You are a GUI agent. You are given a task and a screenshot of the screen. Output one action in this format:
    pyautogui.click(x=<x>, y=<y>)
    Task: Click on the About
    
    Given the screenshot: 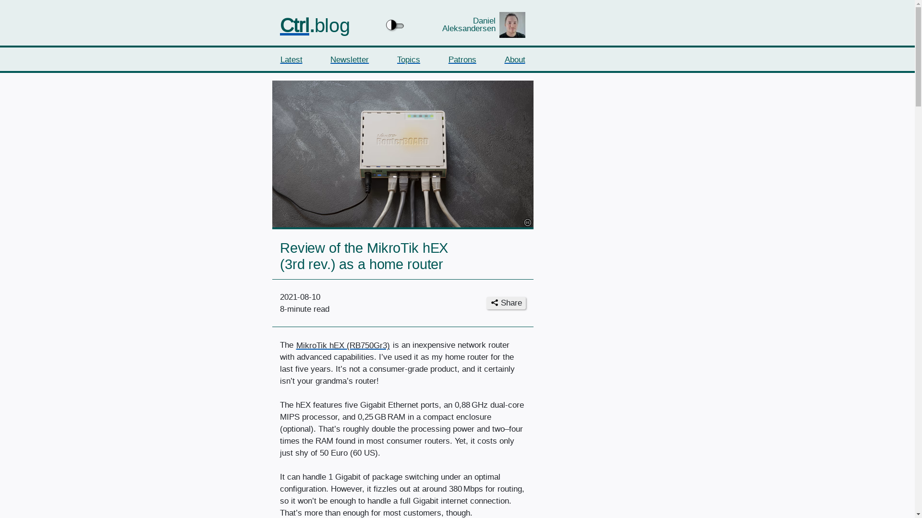 What is the action you would take?
    pyautogui.click(x=515, y=59)
    